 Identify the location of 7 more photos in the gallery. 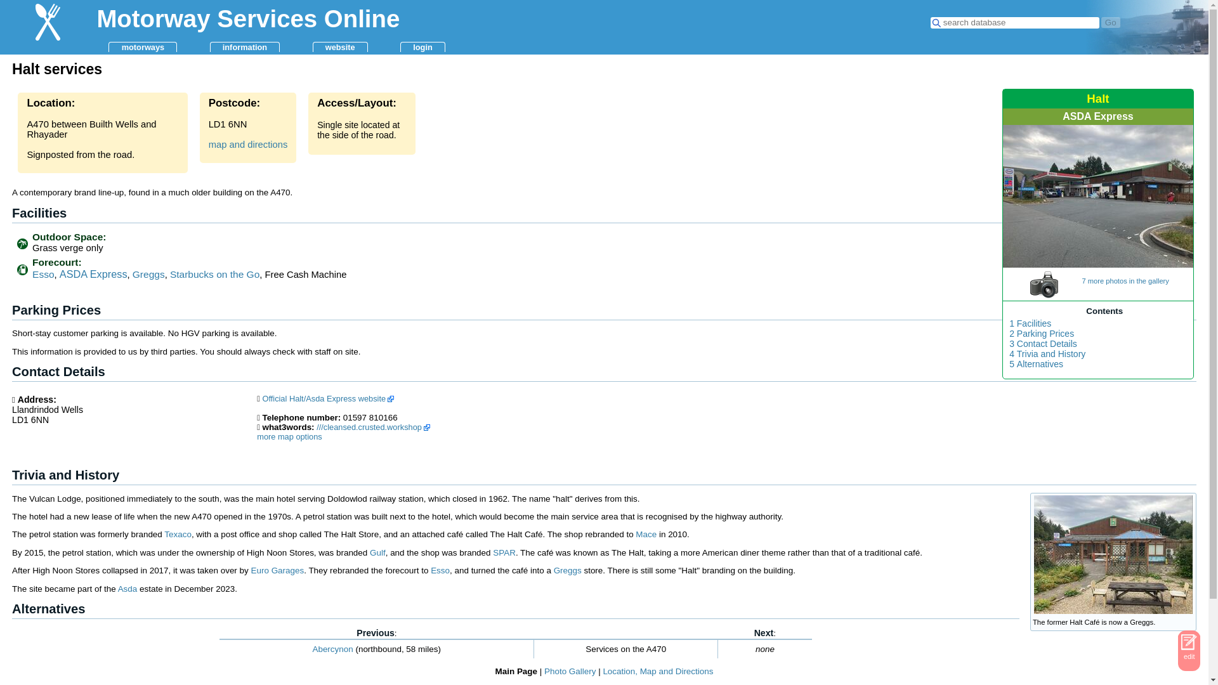
(1109, 277).